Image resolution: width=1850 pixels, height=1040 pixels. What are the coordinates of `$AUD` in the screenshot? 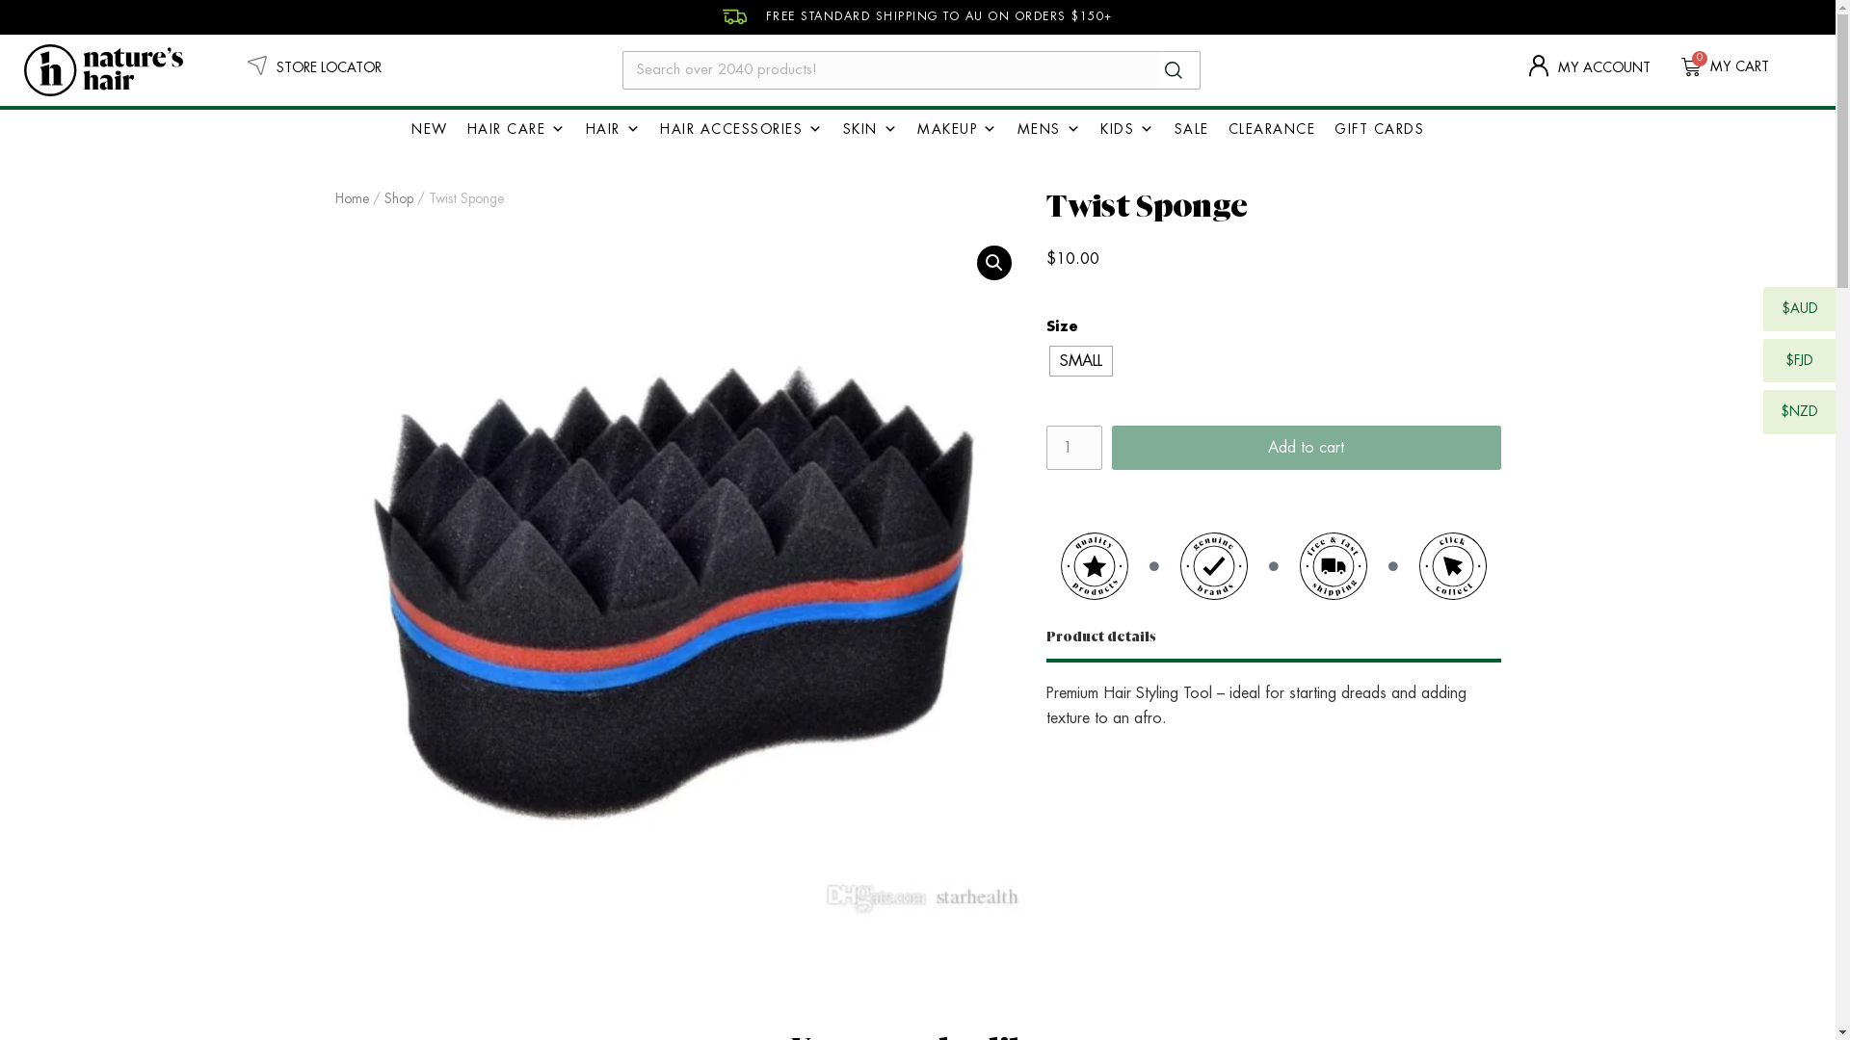 It's located at (1800, 309).